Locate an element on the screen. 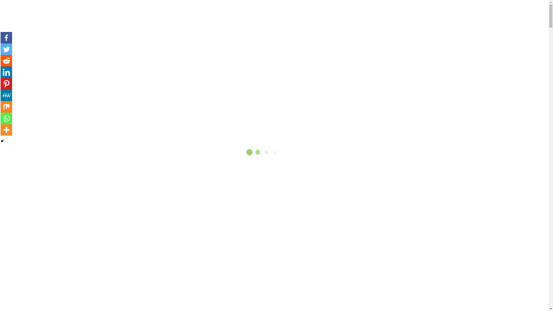 This screenshot has height=311, width=553. Twitter is located at coordinates (6, 49).